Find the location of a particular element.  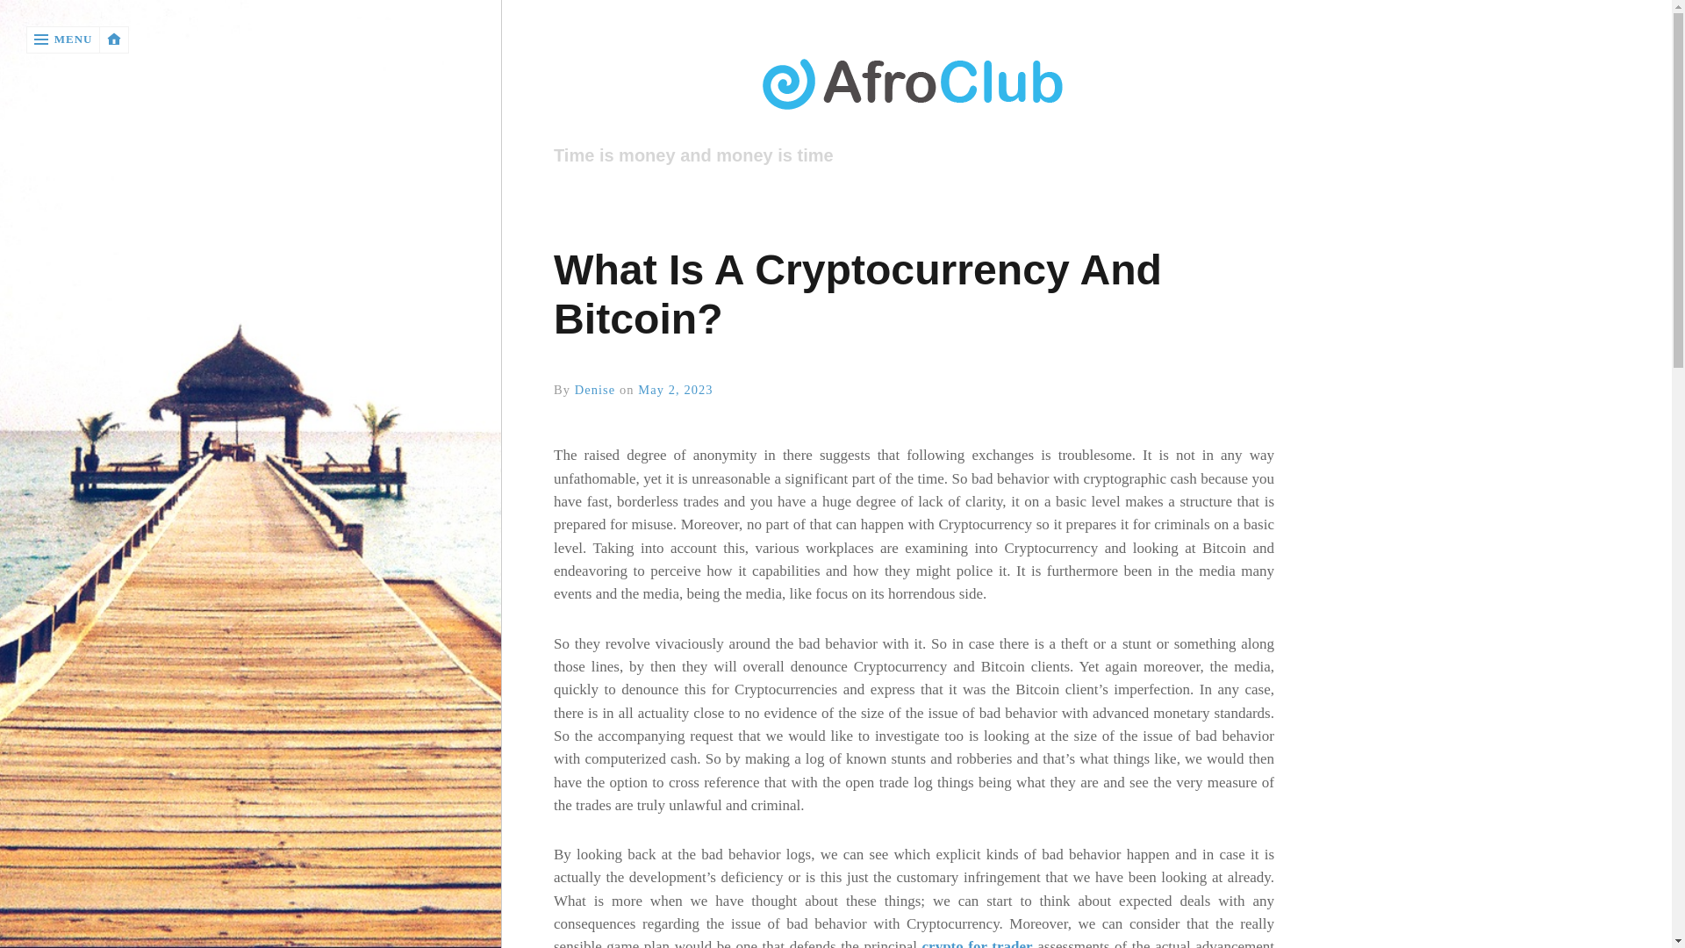

8:39 am is located at coordinates (676, 390).